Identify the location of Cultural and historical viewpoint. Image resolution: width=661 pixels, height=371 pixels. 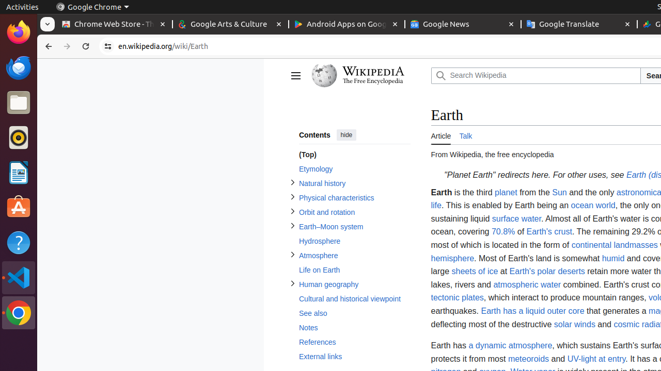
(354, 299).